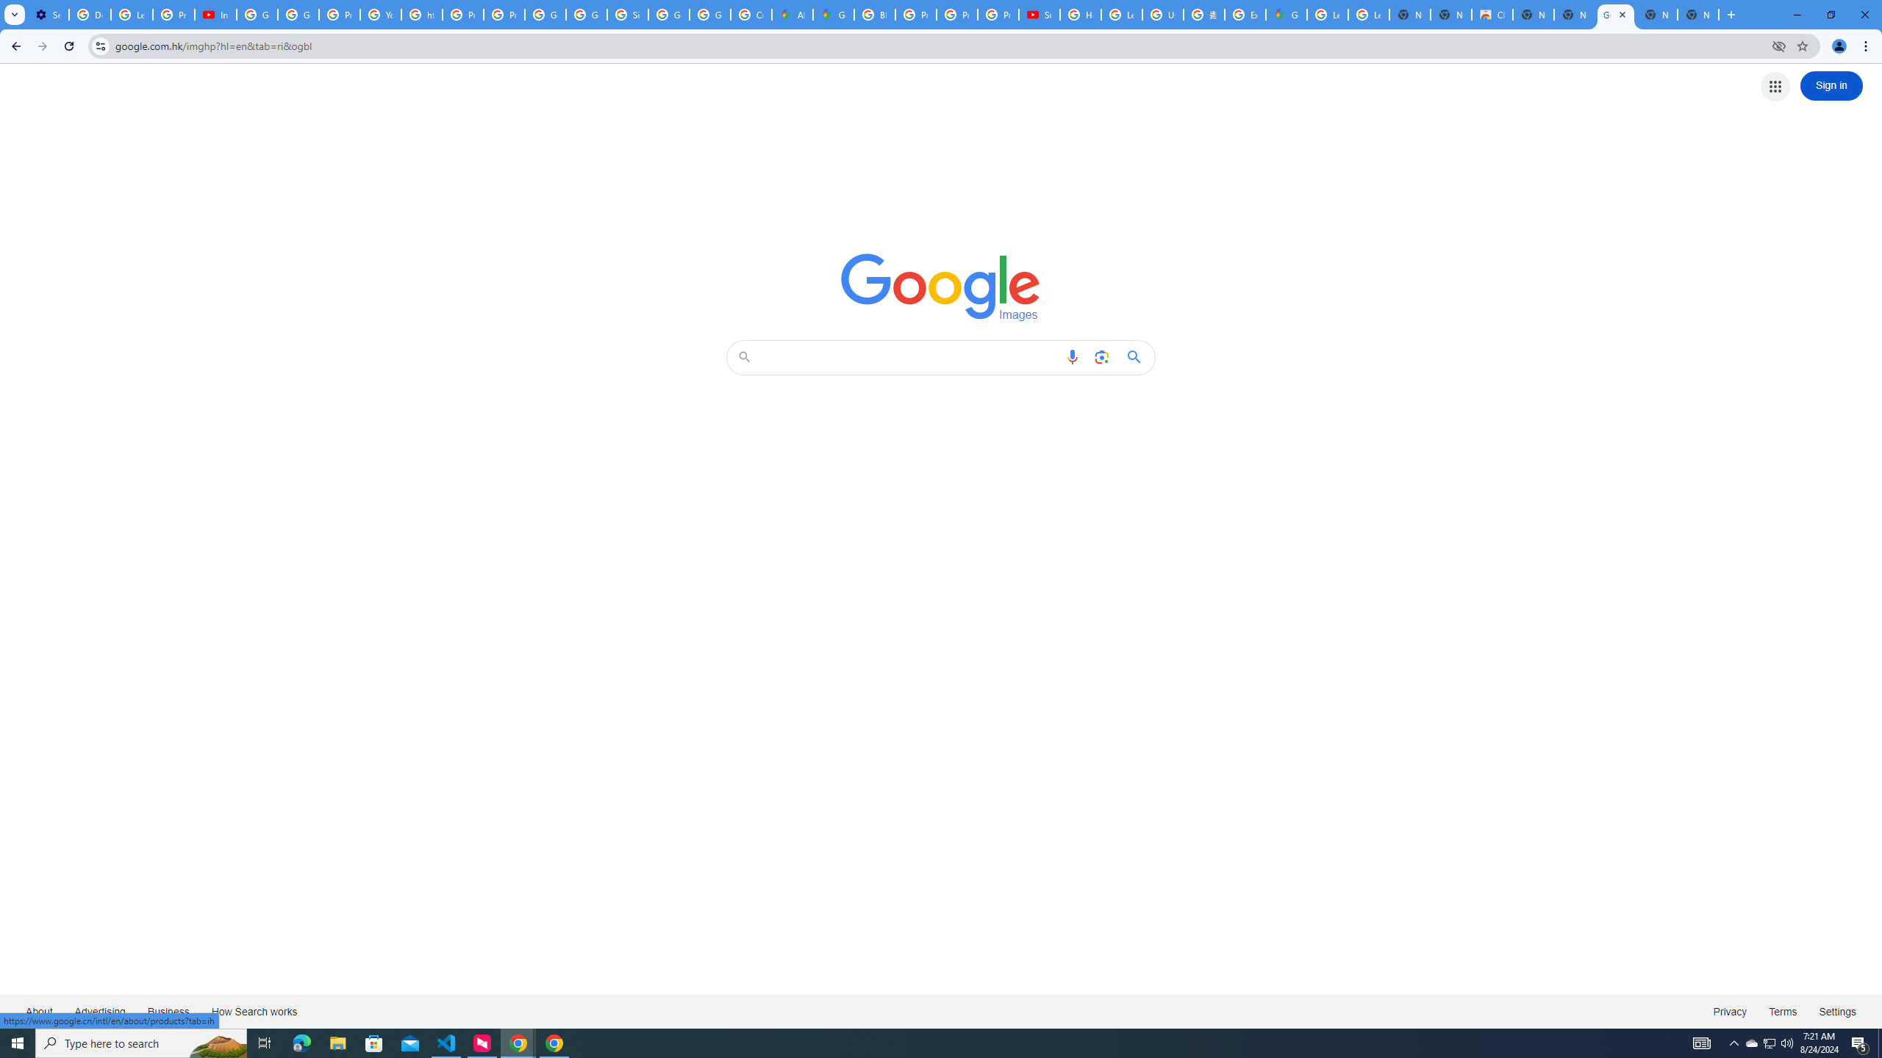 This screenshot has width=1882, height=1058. I want to click on Learn how to find your photos - Google Photos Help, so click(131, 15).